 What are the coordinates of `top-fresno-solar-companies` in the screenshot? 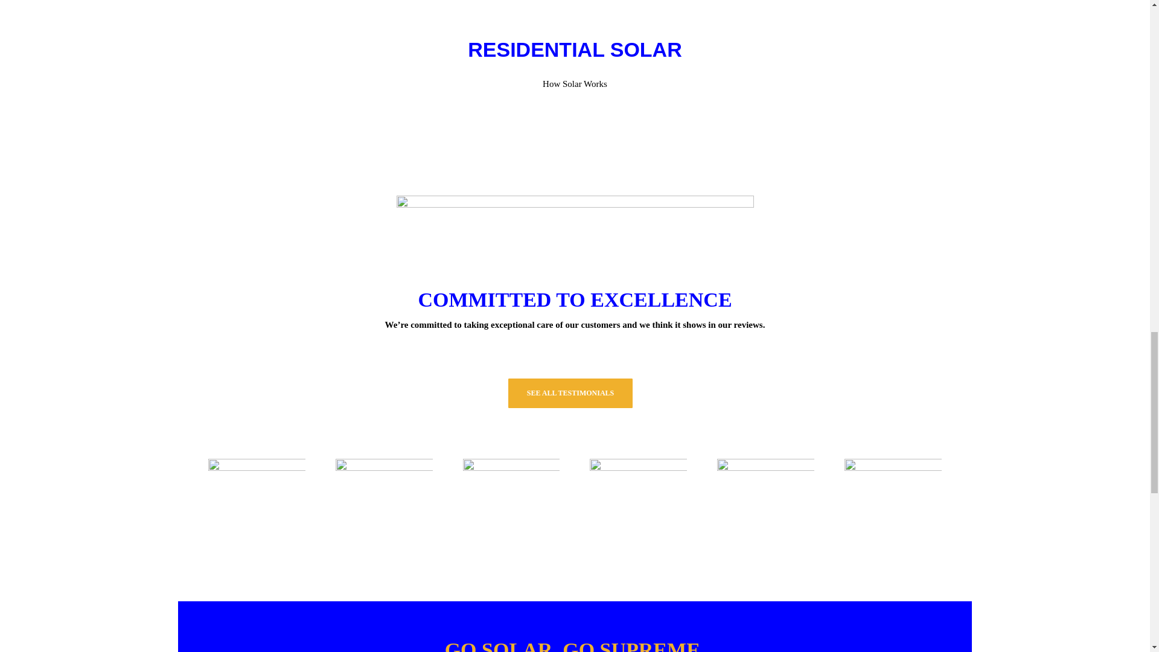 It's located at (765, 507).